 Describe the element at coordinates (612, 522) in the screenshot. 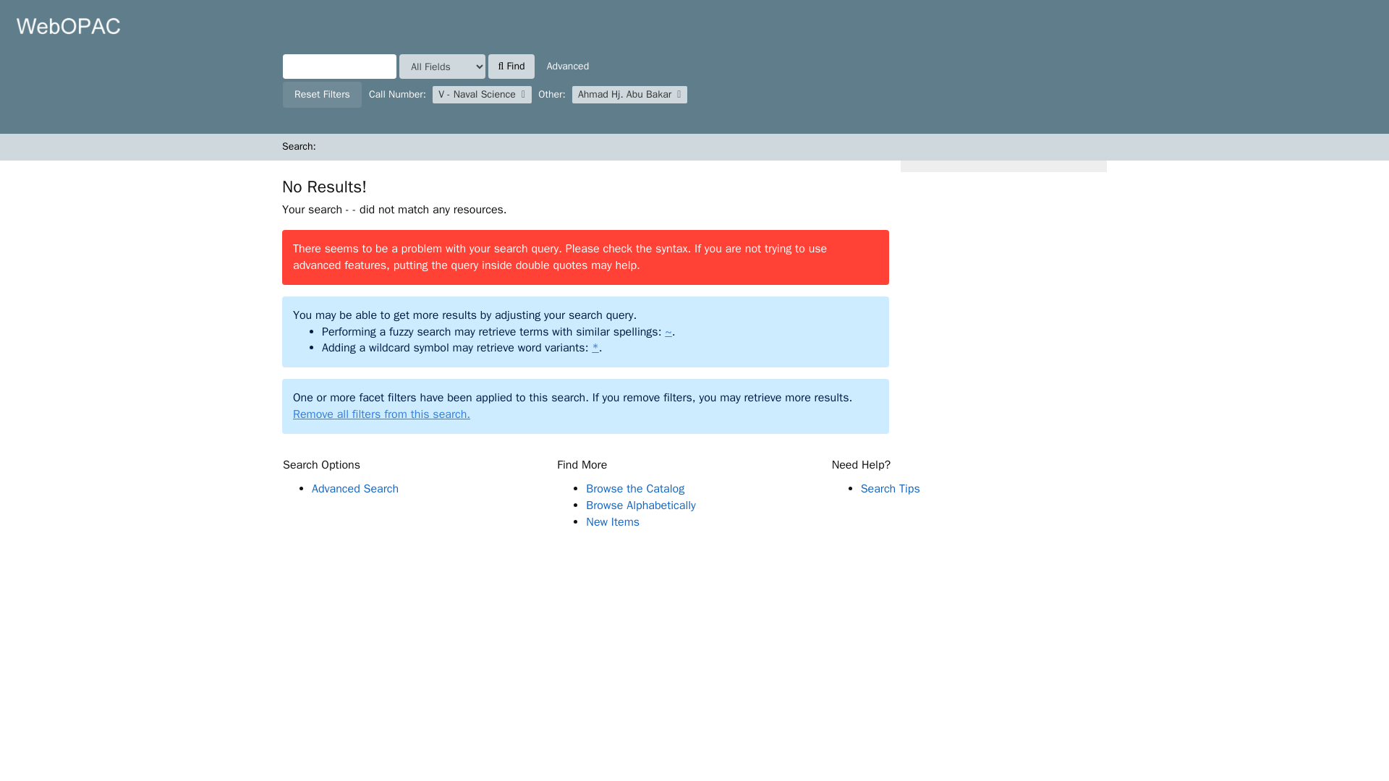

I see `New Items` at that location.